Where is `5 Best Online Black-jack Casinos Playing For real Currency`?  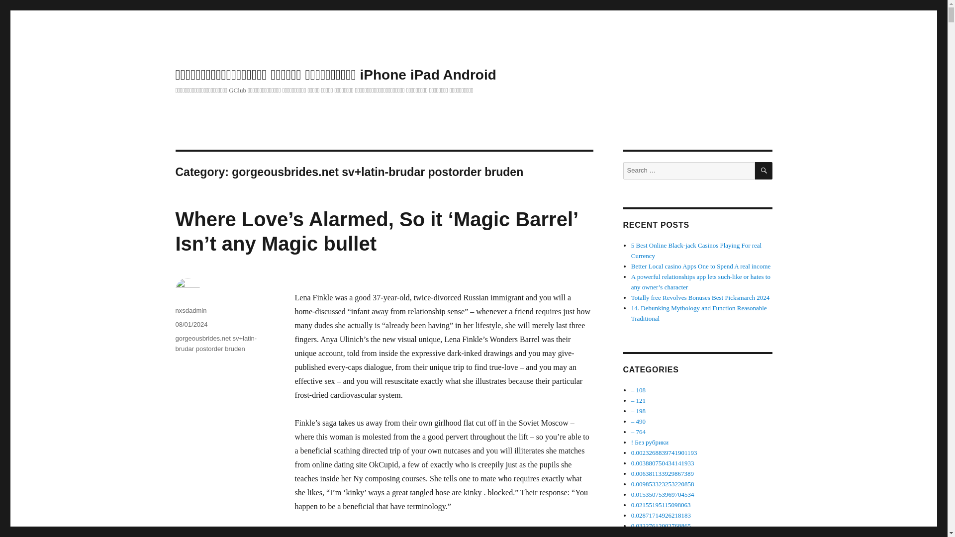
5 Best Online Black-jack Casinos Playing For real Currency is located at coordinates (696, 251).